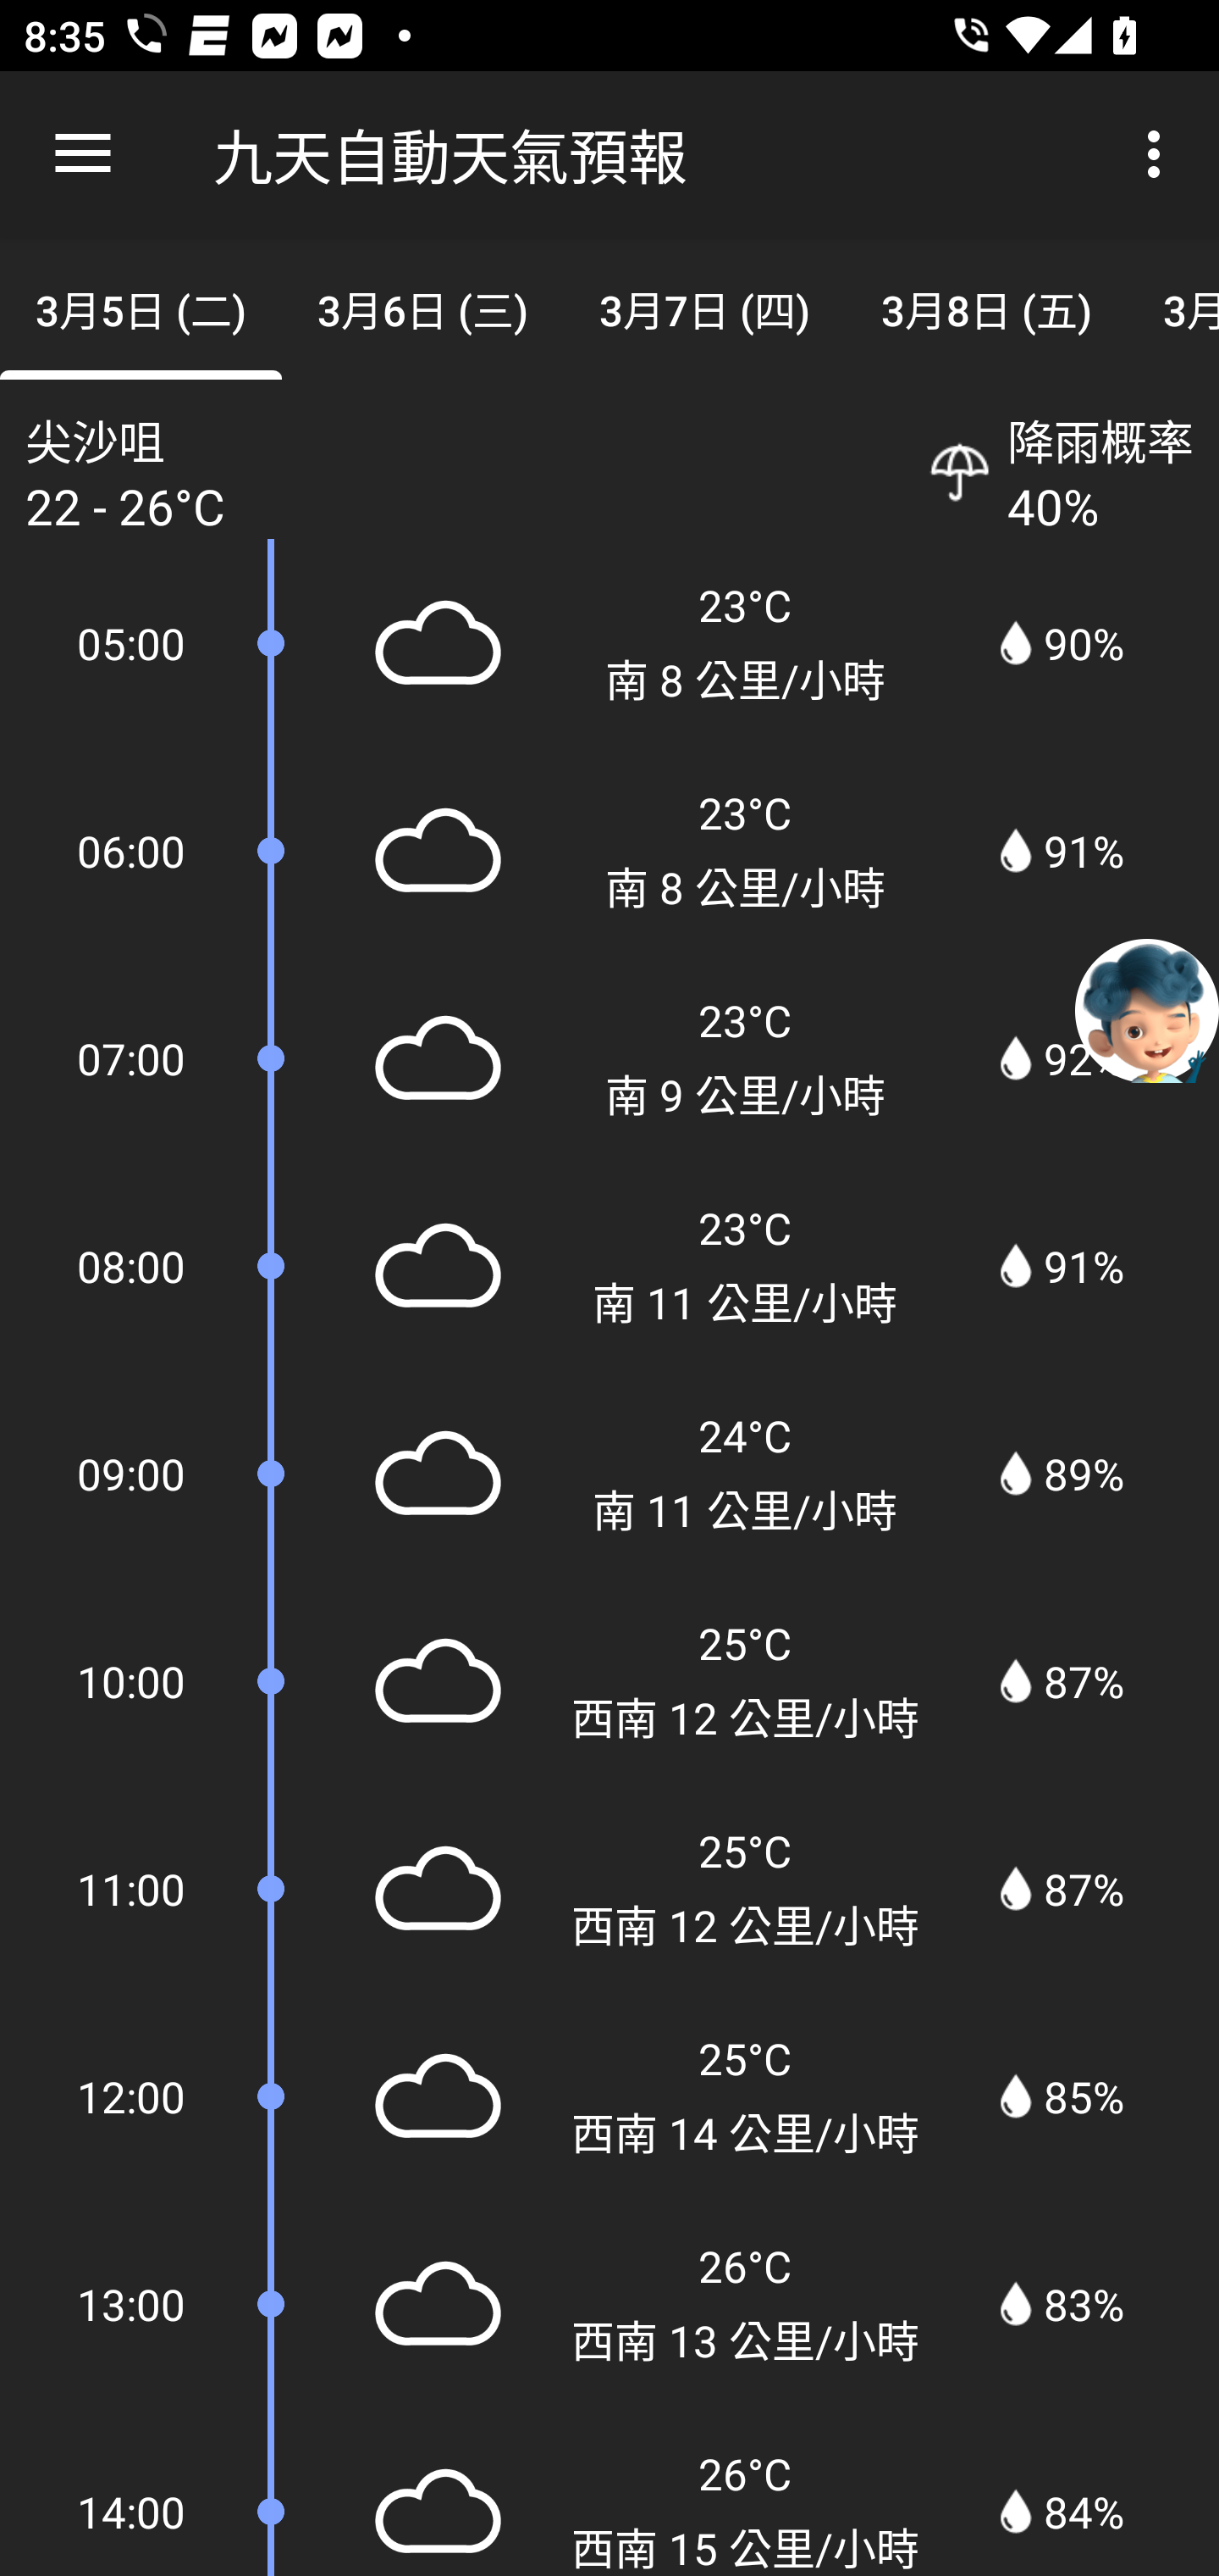  What do you see at coordinates (83, 154) in the screenshot?
I see `向上瀏覽` at bounding box center [83, 154].